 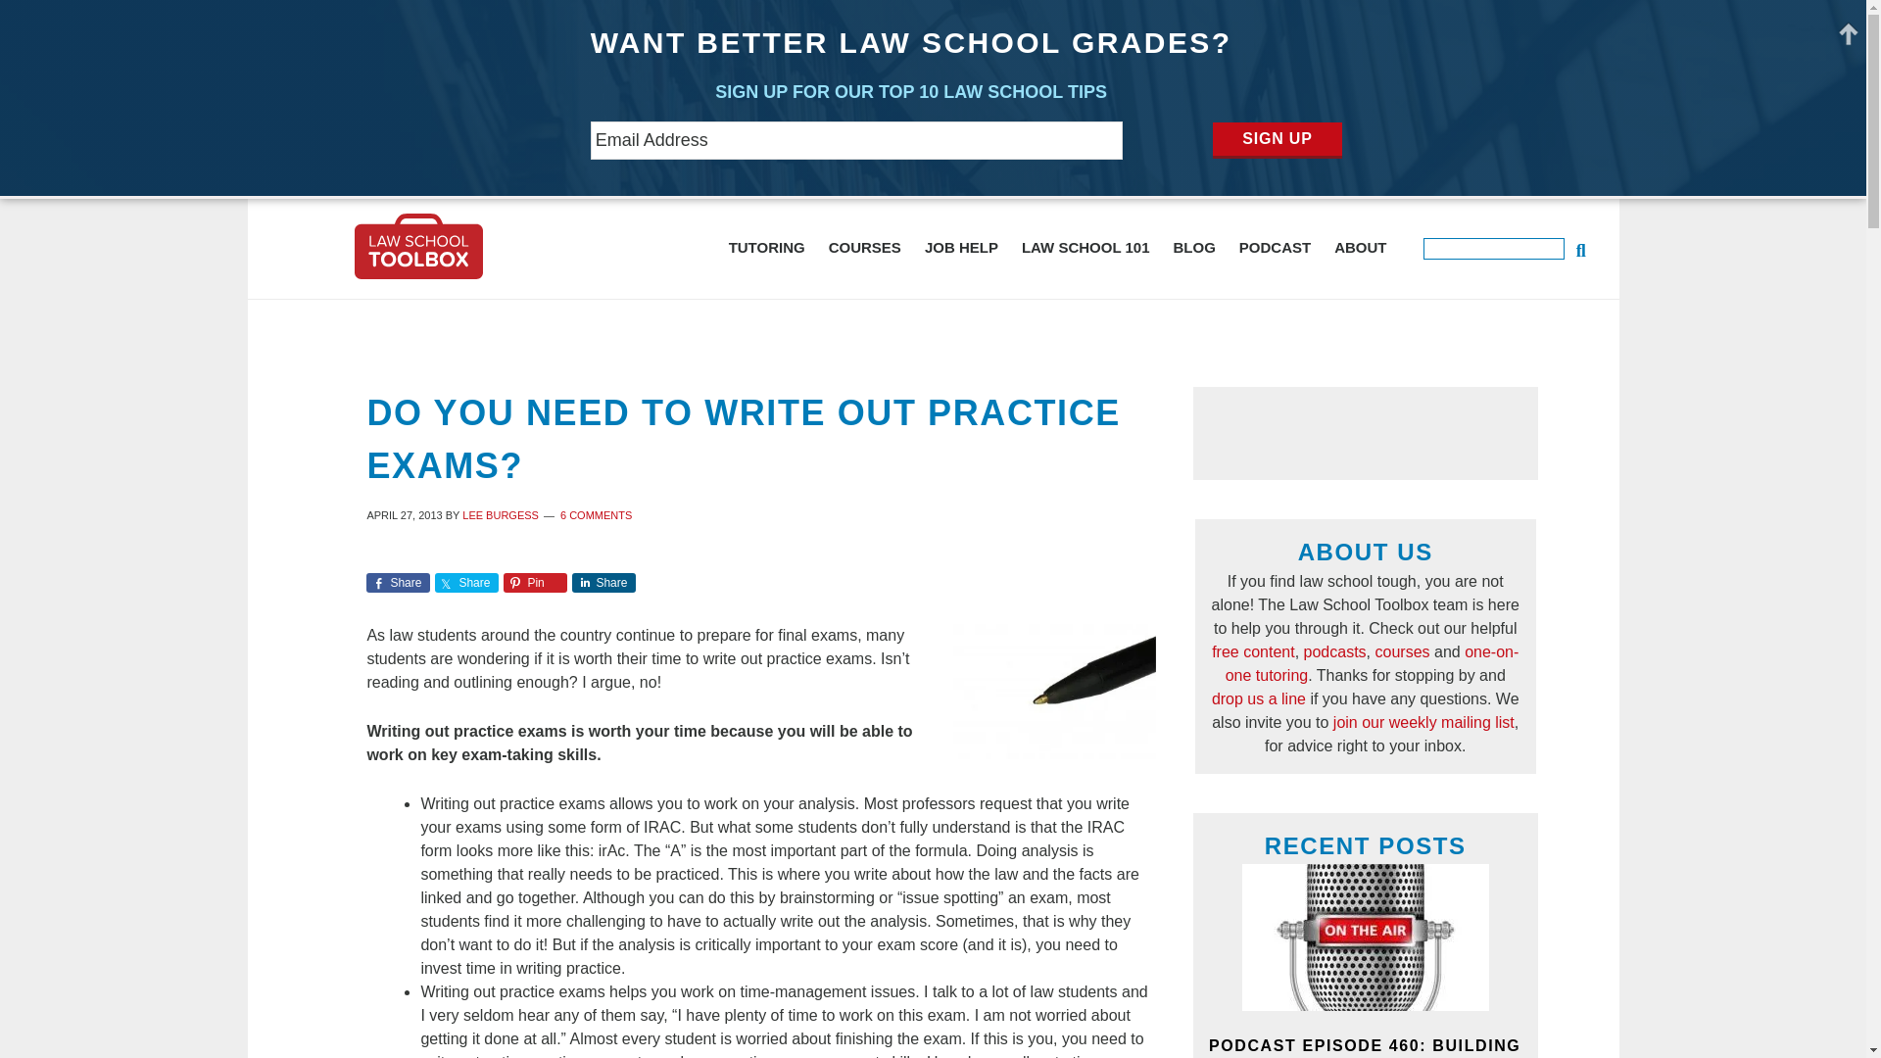 I want to click on LAW SCHOOL 101, so click(x=1085, y=247).